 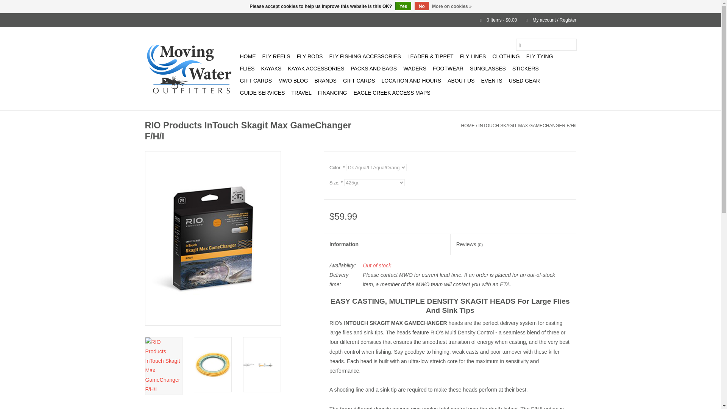 I want to click on FLY TYING, so click(x=540, y=56).